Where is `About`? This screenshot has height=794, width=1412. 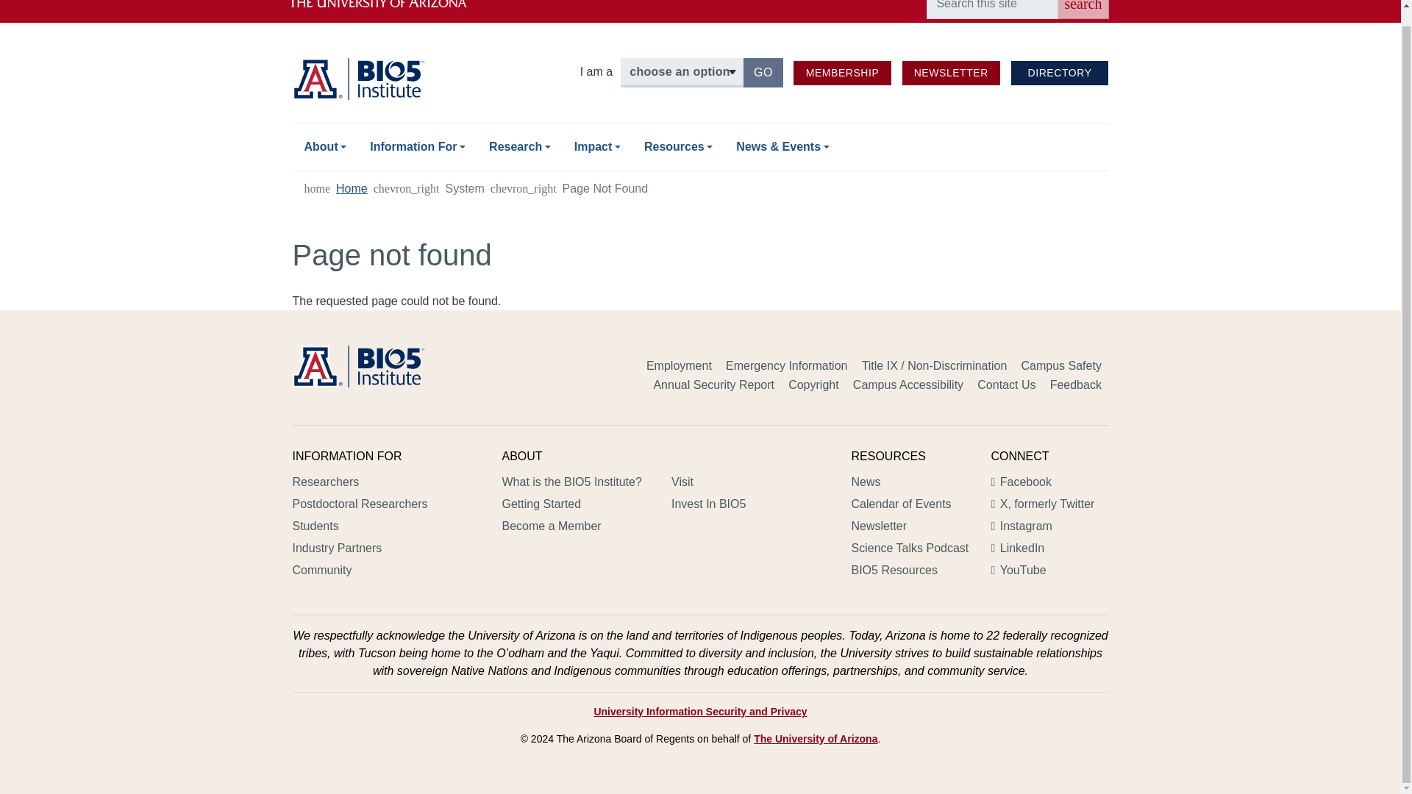 About is located at coordinates (763, 72).